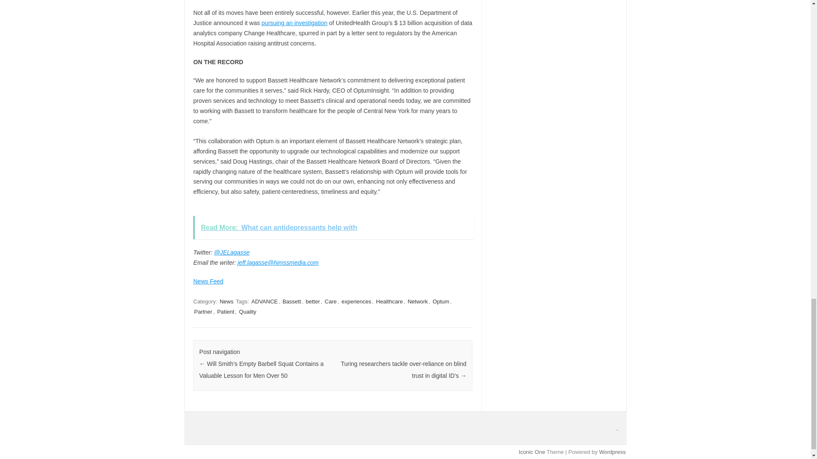  I want to click on pursuing an investigation, so click(294, 23).